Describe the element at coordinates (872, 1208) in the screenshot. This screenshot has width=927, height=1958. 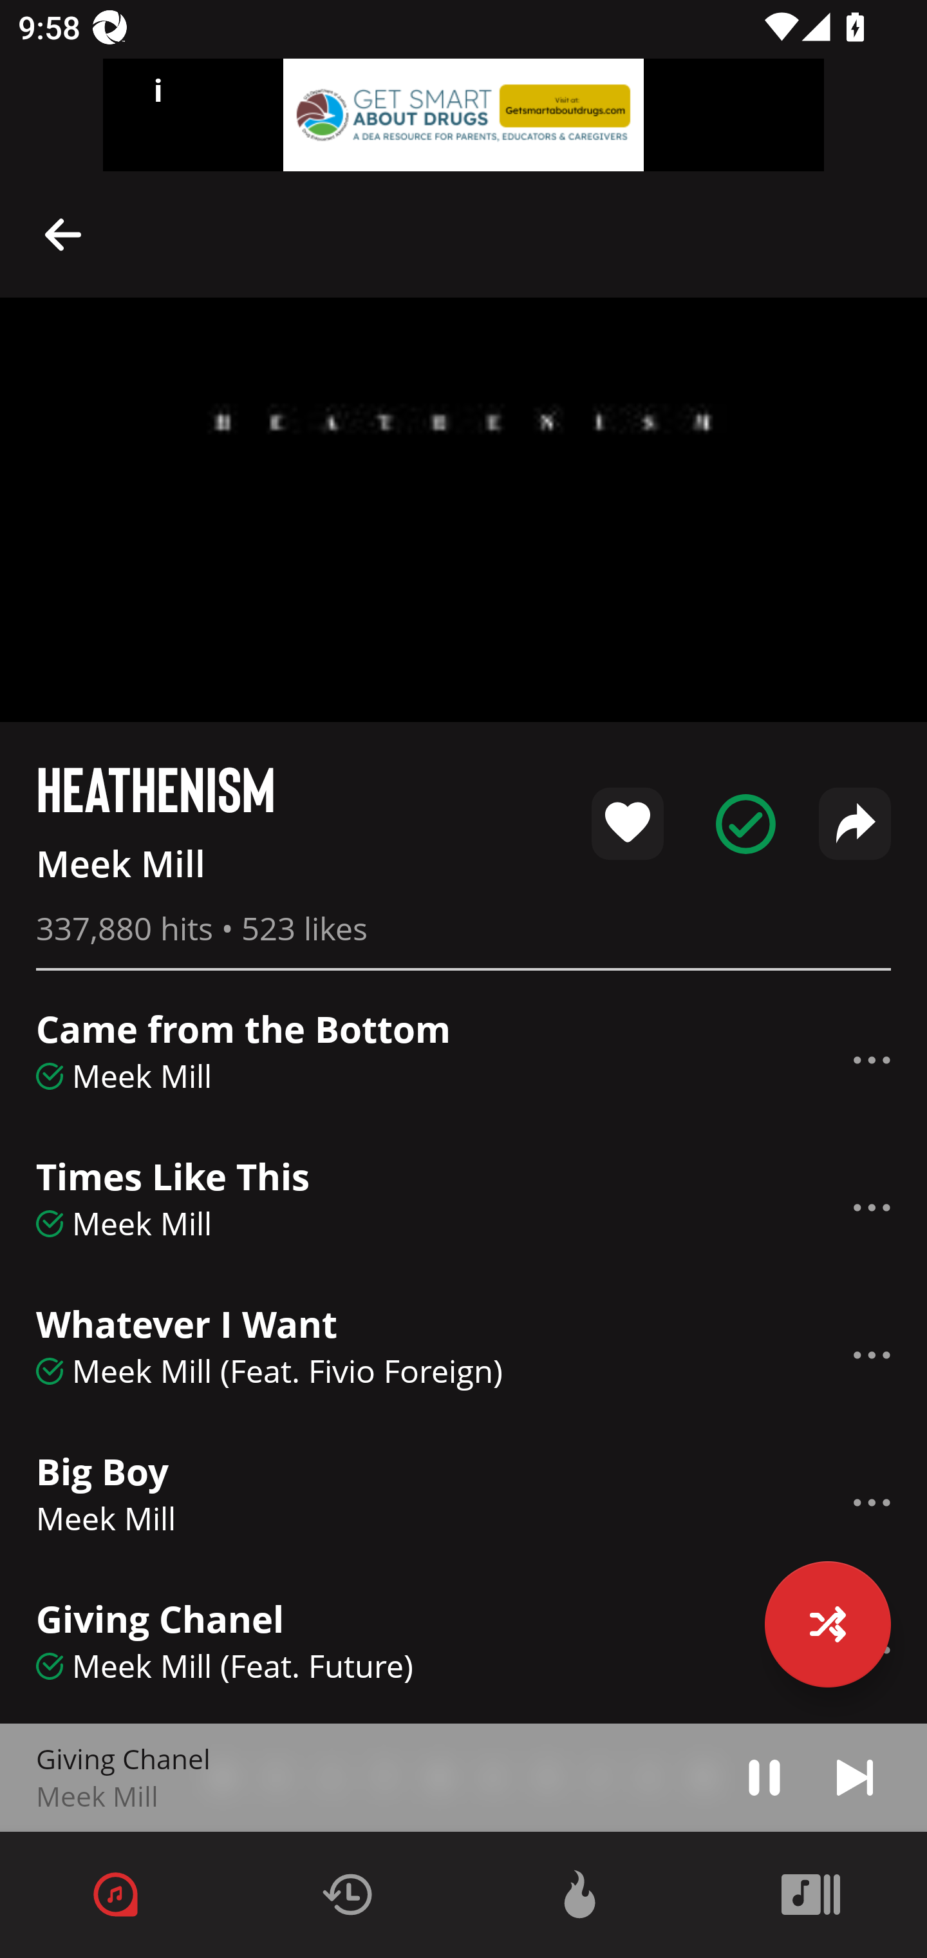
I see `Description` at that location.